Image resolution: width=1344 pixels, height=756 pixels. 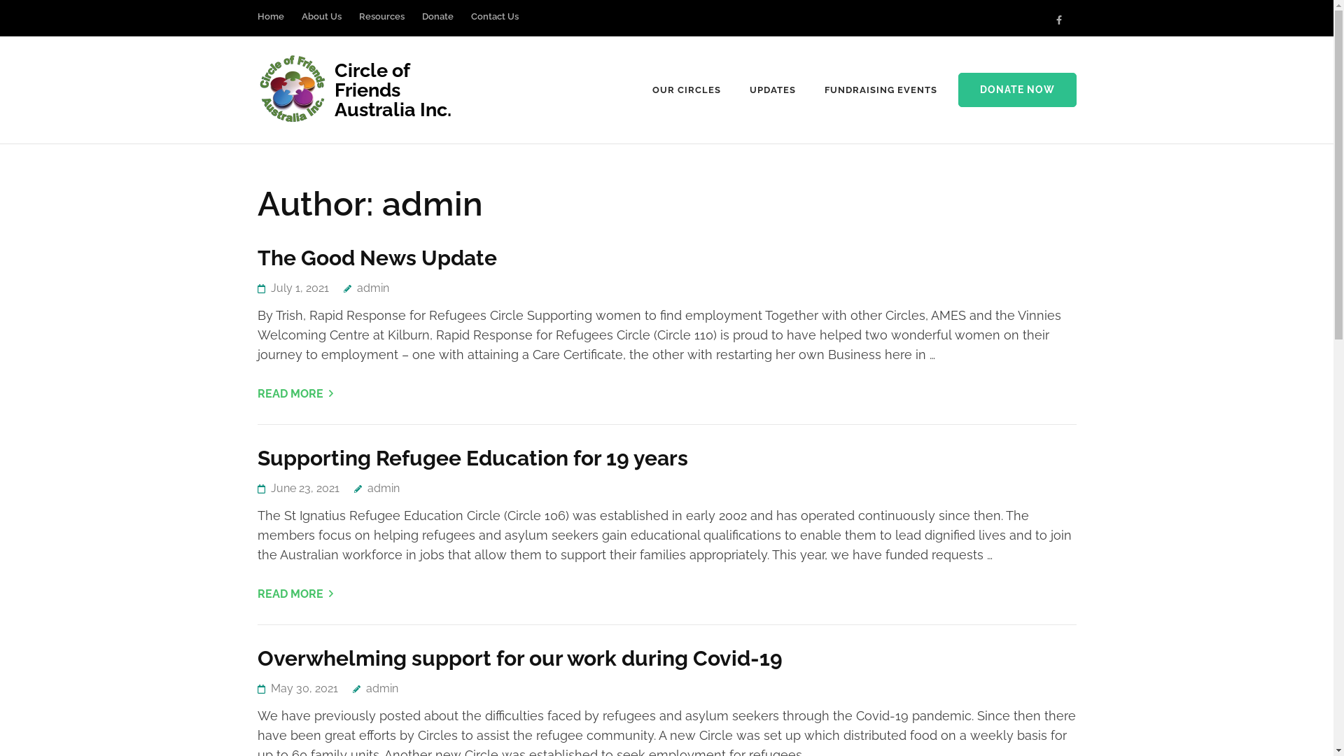 What do you see at coordinates (271, 24) in the screenshot?
I see `Home` at bounding box center [271, 24].